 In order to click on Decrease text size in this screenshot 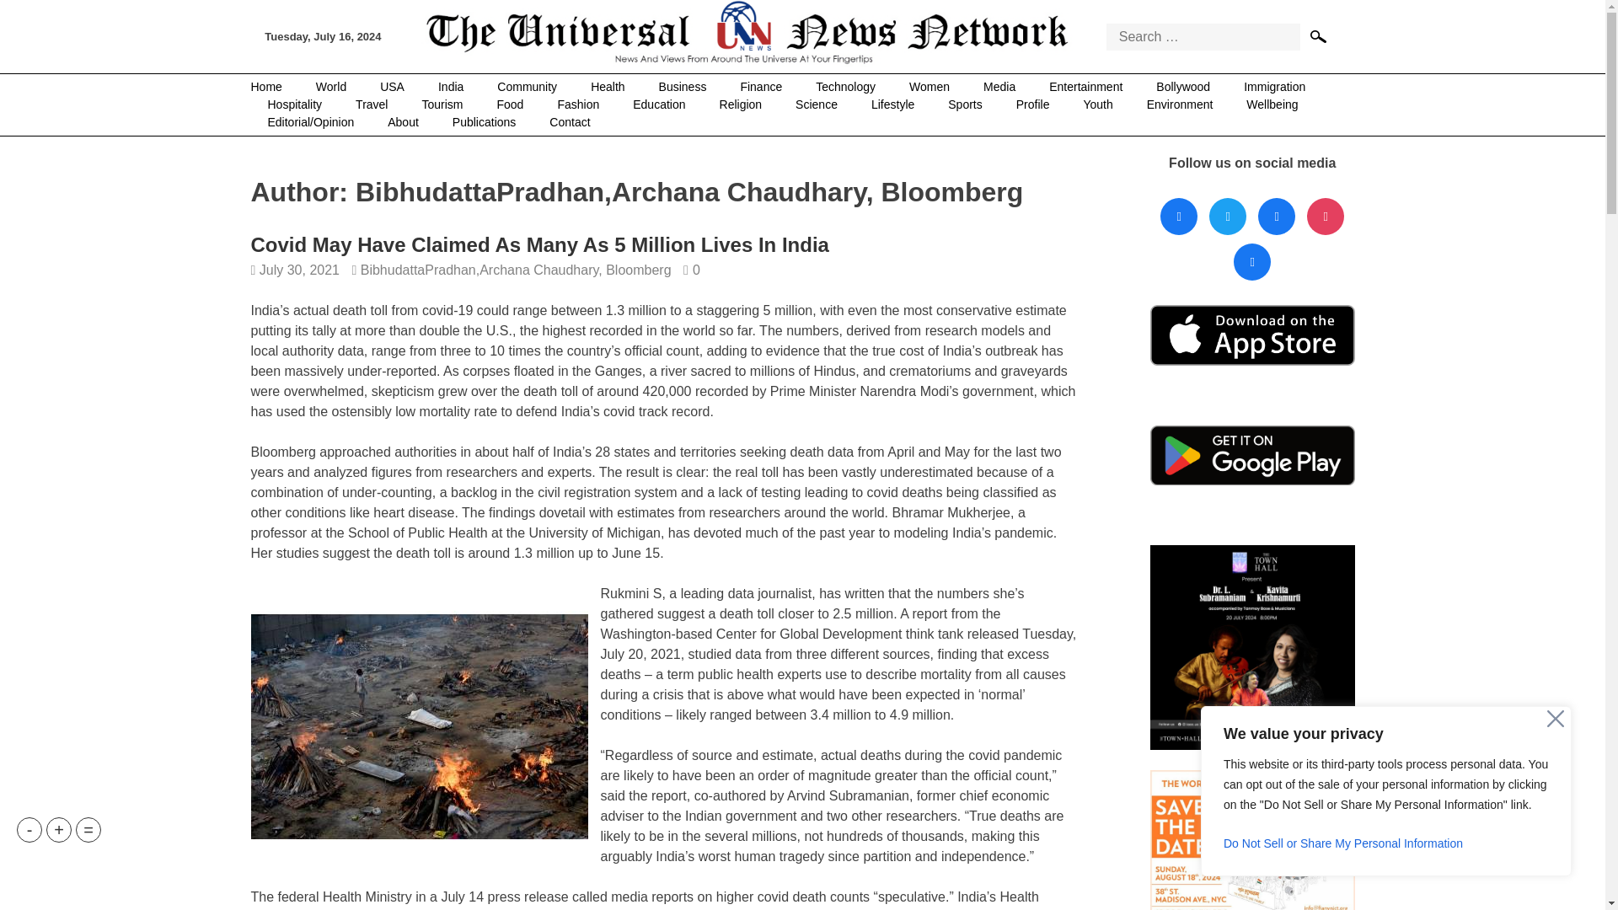, I will do `click(29, 829)`.